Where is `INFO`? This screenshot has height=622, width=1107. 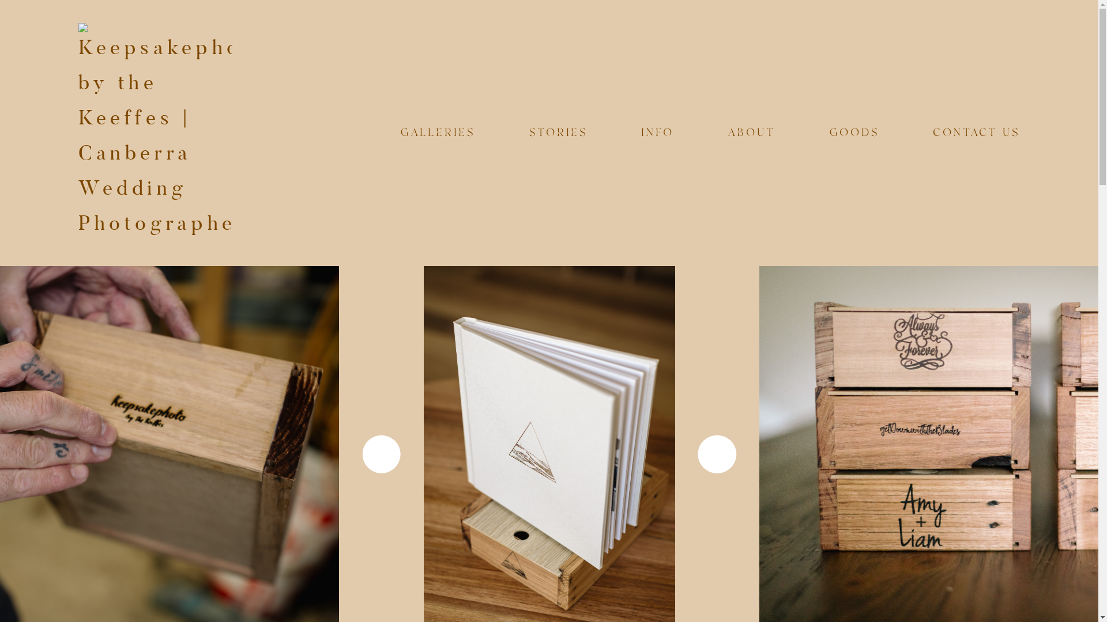 INFO is located at coordinates (657, 134).